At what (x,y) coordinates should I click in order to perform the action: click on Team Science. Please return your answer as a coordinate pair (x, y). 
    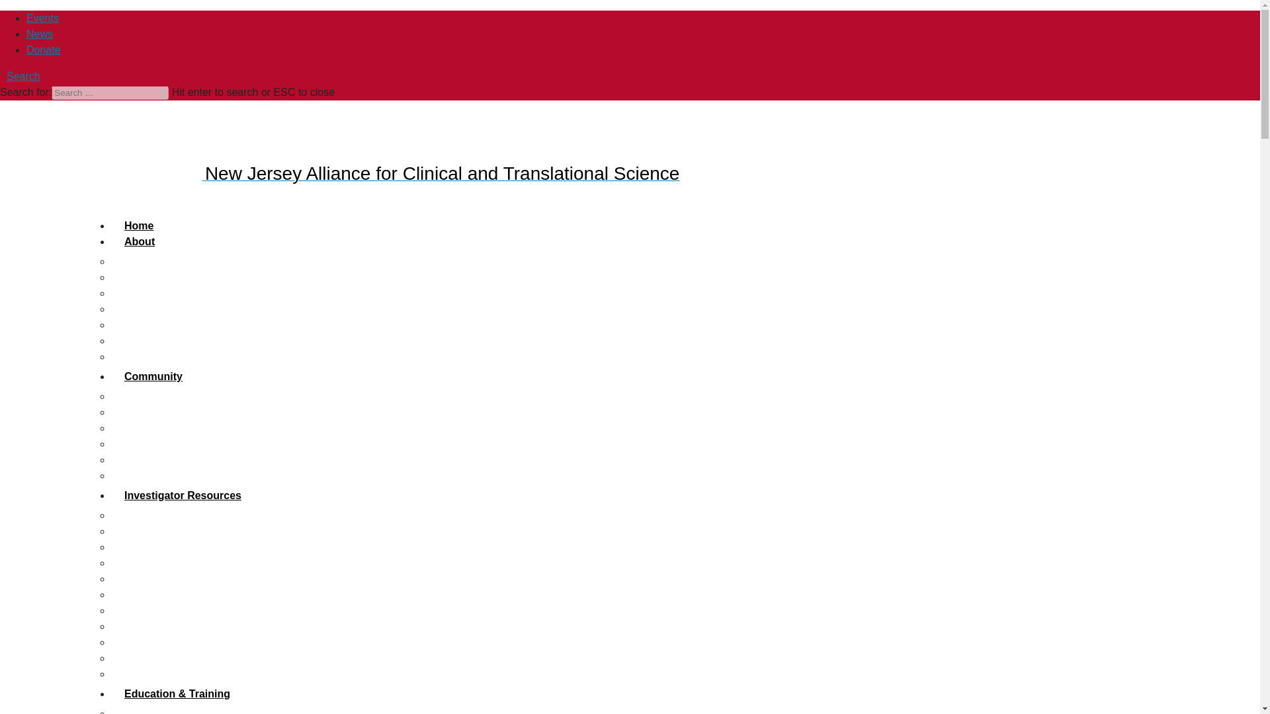
    Looking at the image, I should click on (144, 595).